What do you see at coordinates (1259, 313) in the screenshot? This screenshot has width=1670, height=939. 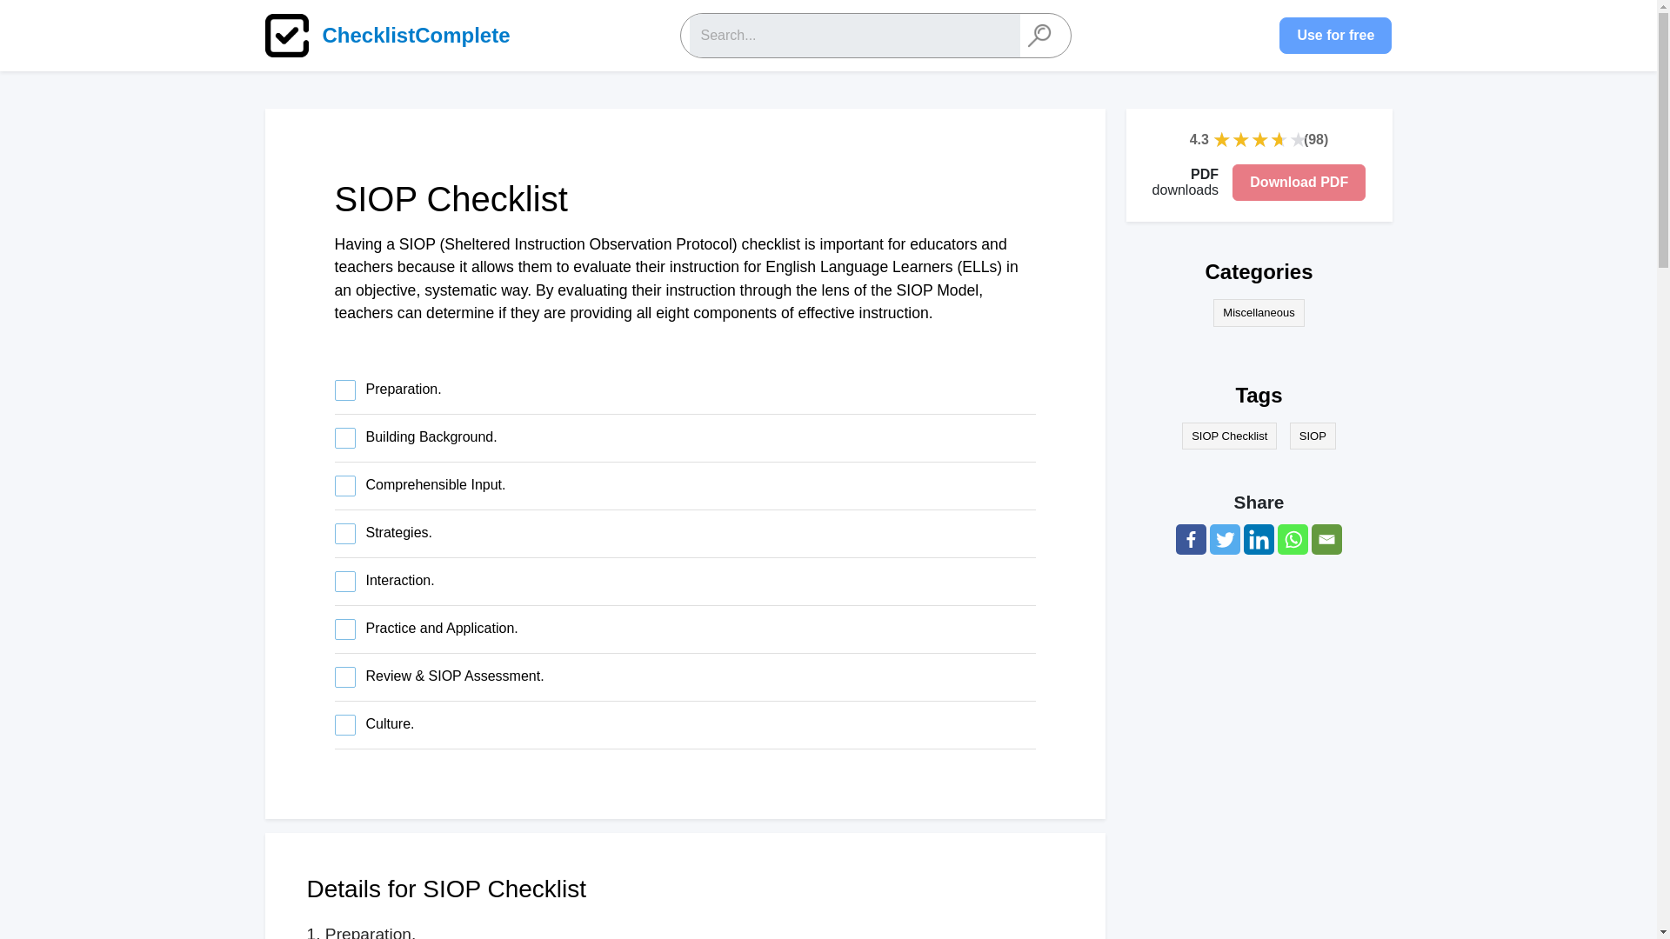 I see `Miscellaneous` at bounding box center [1259, 313].